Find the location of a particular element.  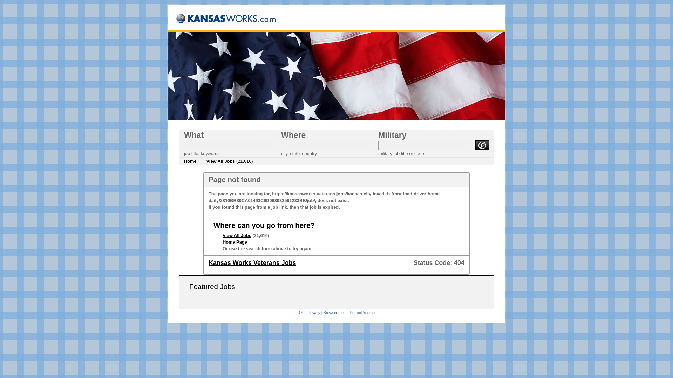

Kansas Works Veterans Jobs is located at coordinates (252, 262).